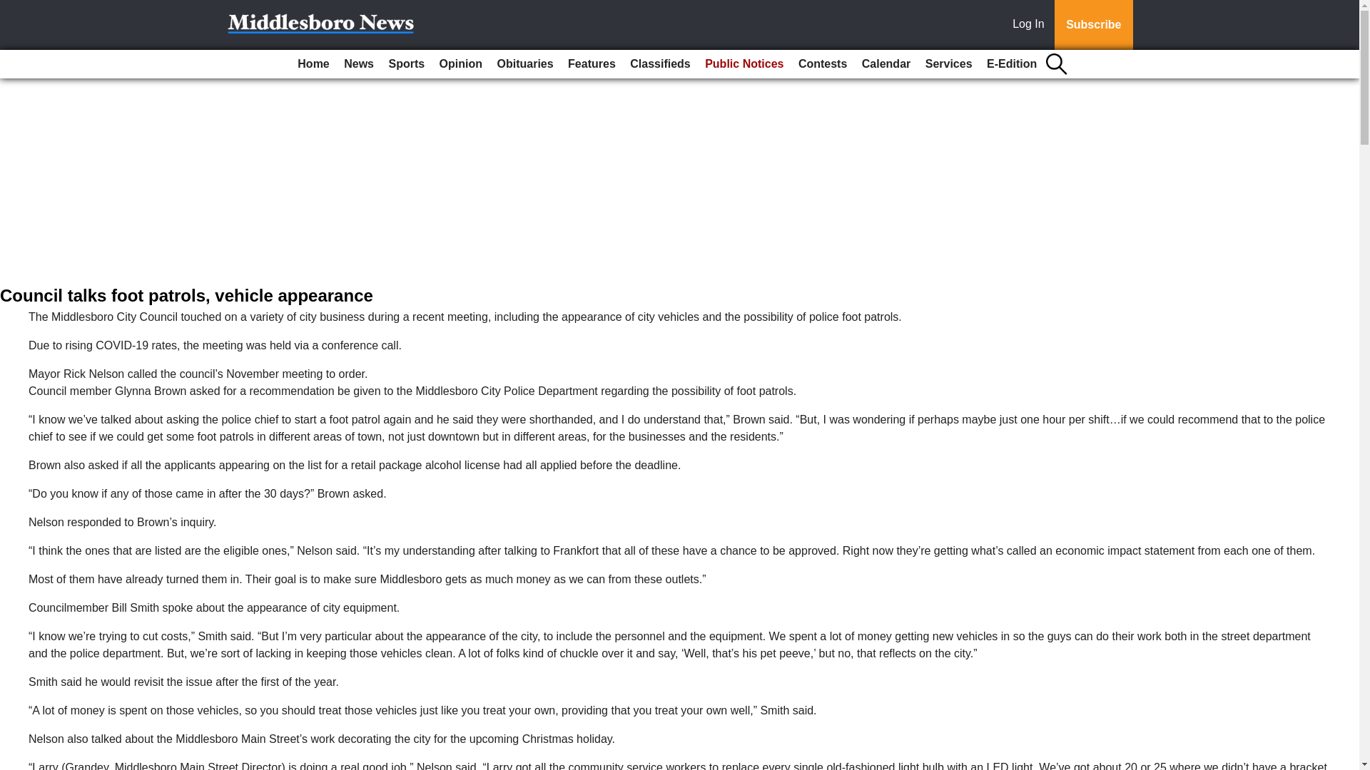 This screenshot has width=1370, height=770. What do you see at coordinates (405, 64) in the screenshot?
I see `Sports` at bounding box center [405, 64].